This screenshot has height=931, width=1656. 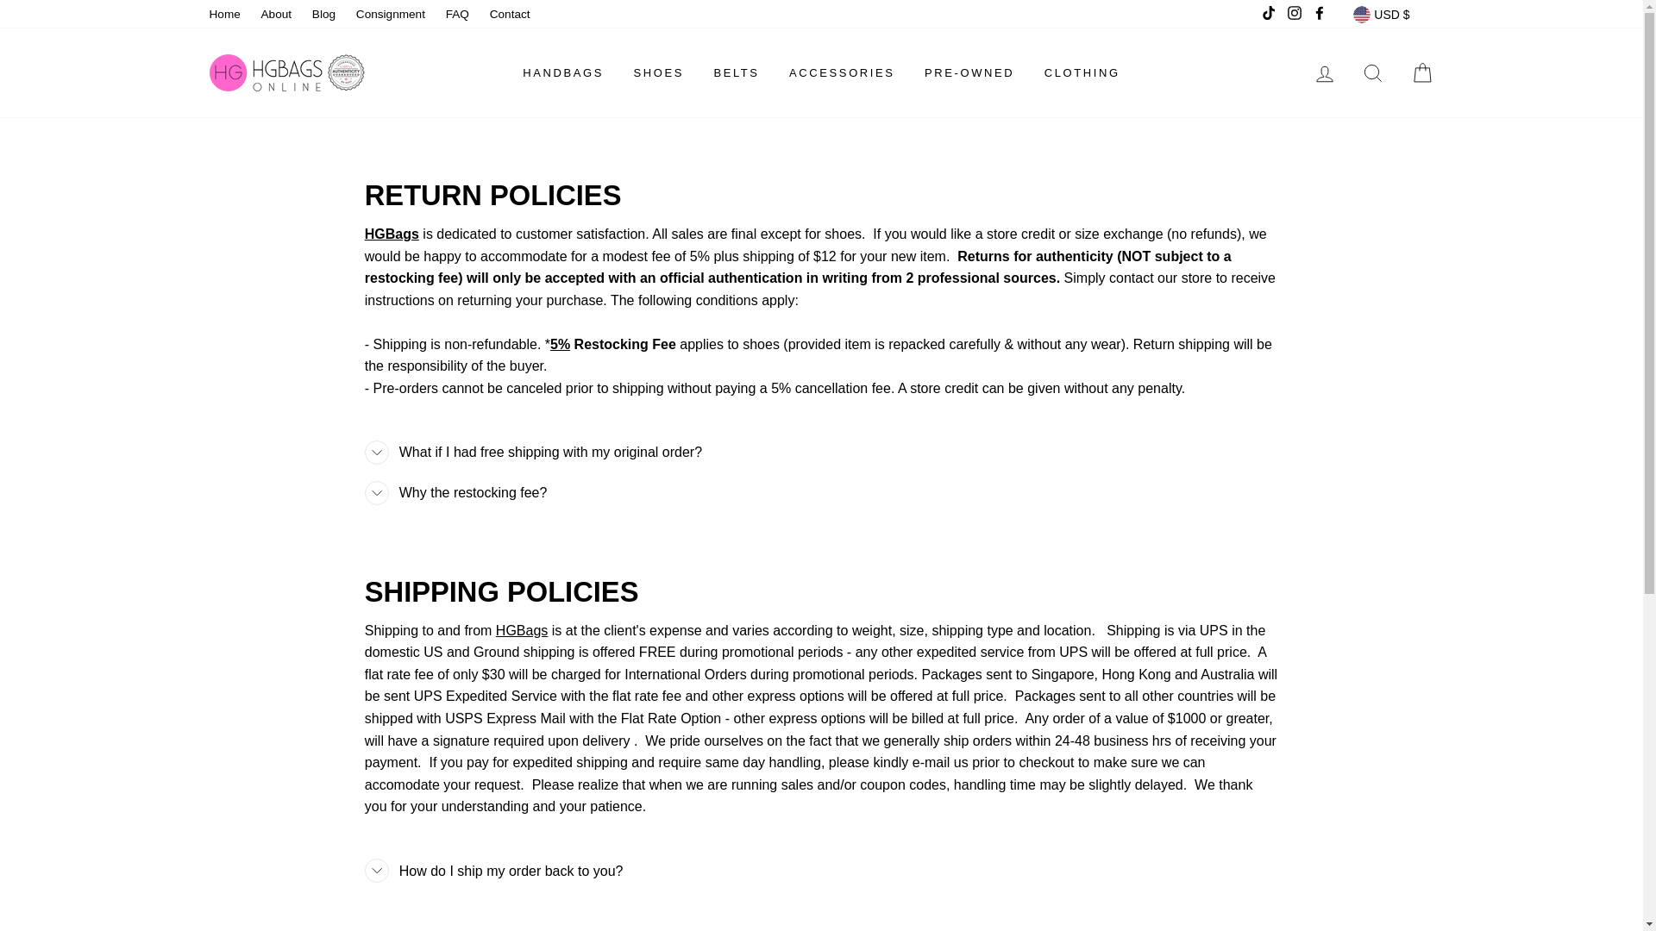 What do you see at coordinates (391, 15) in the screenshot?
I see `Consignment` at bounding box center [391, 15].